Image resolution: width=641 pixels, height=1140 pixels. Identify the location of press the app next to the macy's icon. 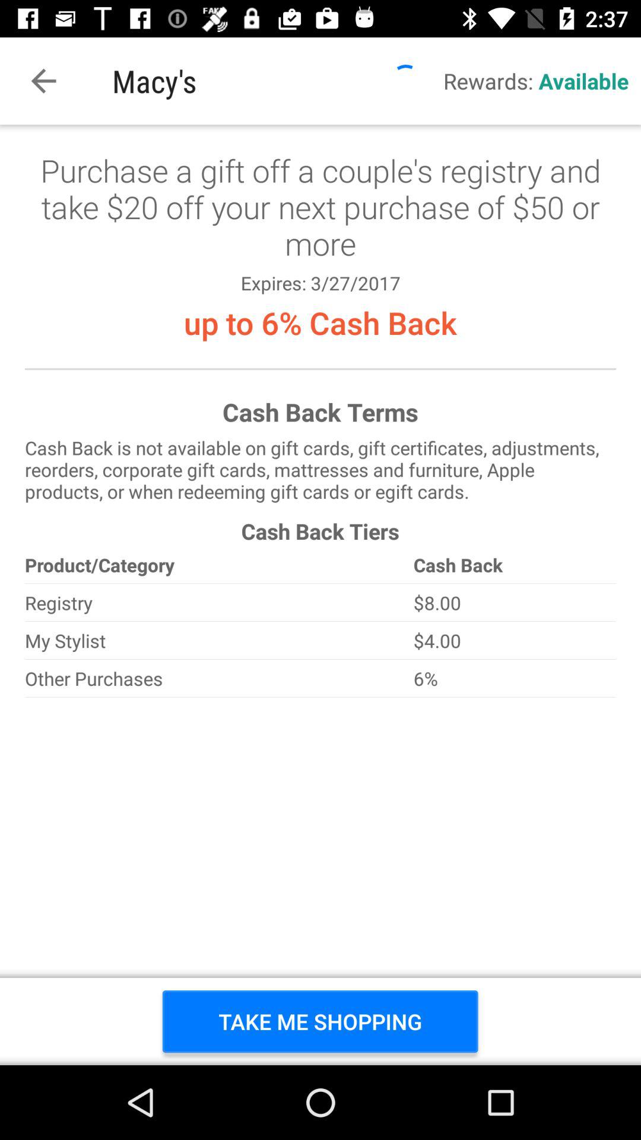
(43, 81).